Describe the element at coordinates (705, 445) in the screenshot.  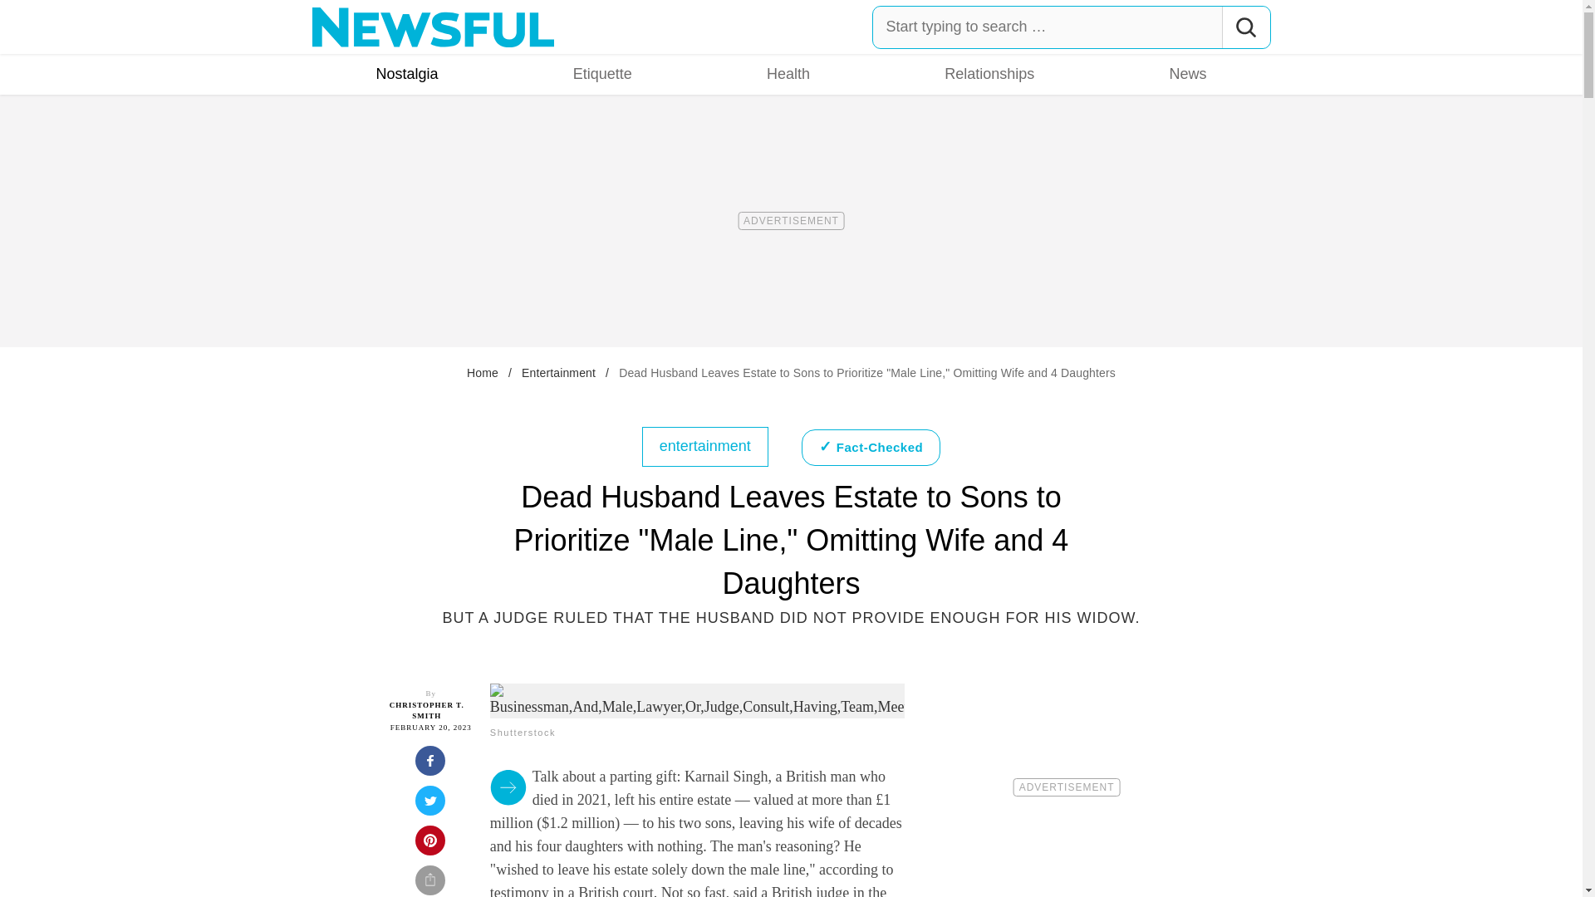
I see `entertainment` at that location.